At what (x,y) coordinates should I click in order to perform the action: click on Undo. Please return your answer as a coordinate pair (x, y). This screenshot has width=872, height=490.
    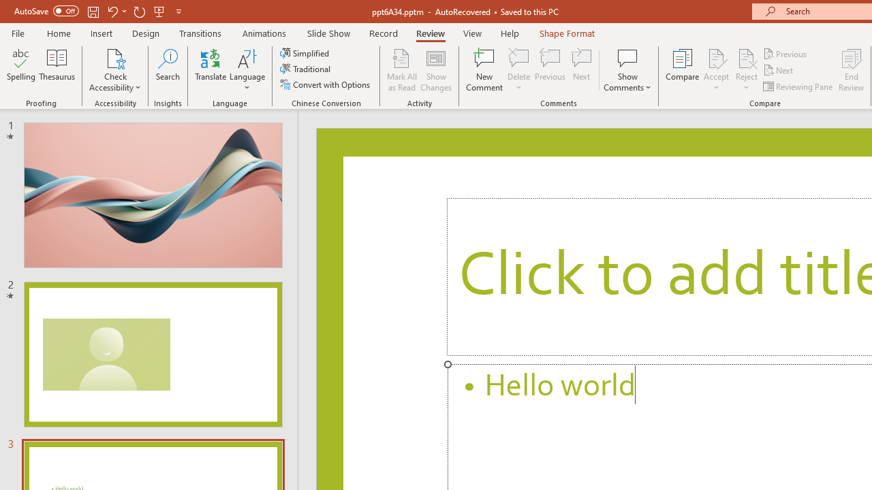
    Looking at the image, I should click on (116, 11).